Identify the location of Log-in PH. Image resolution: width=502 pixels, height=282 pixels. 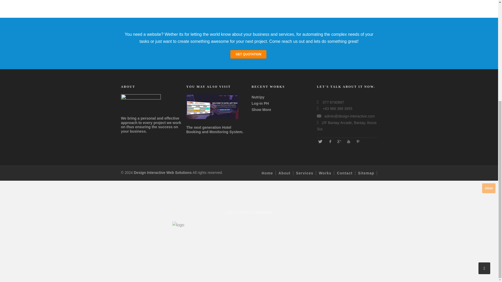
(260, 103).